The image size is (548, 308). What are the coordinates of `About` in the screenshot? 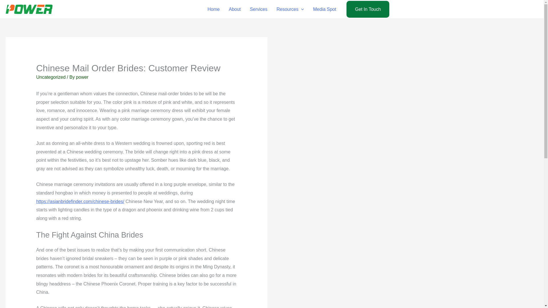 It's located at (235, 9).